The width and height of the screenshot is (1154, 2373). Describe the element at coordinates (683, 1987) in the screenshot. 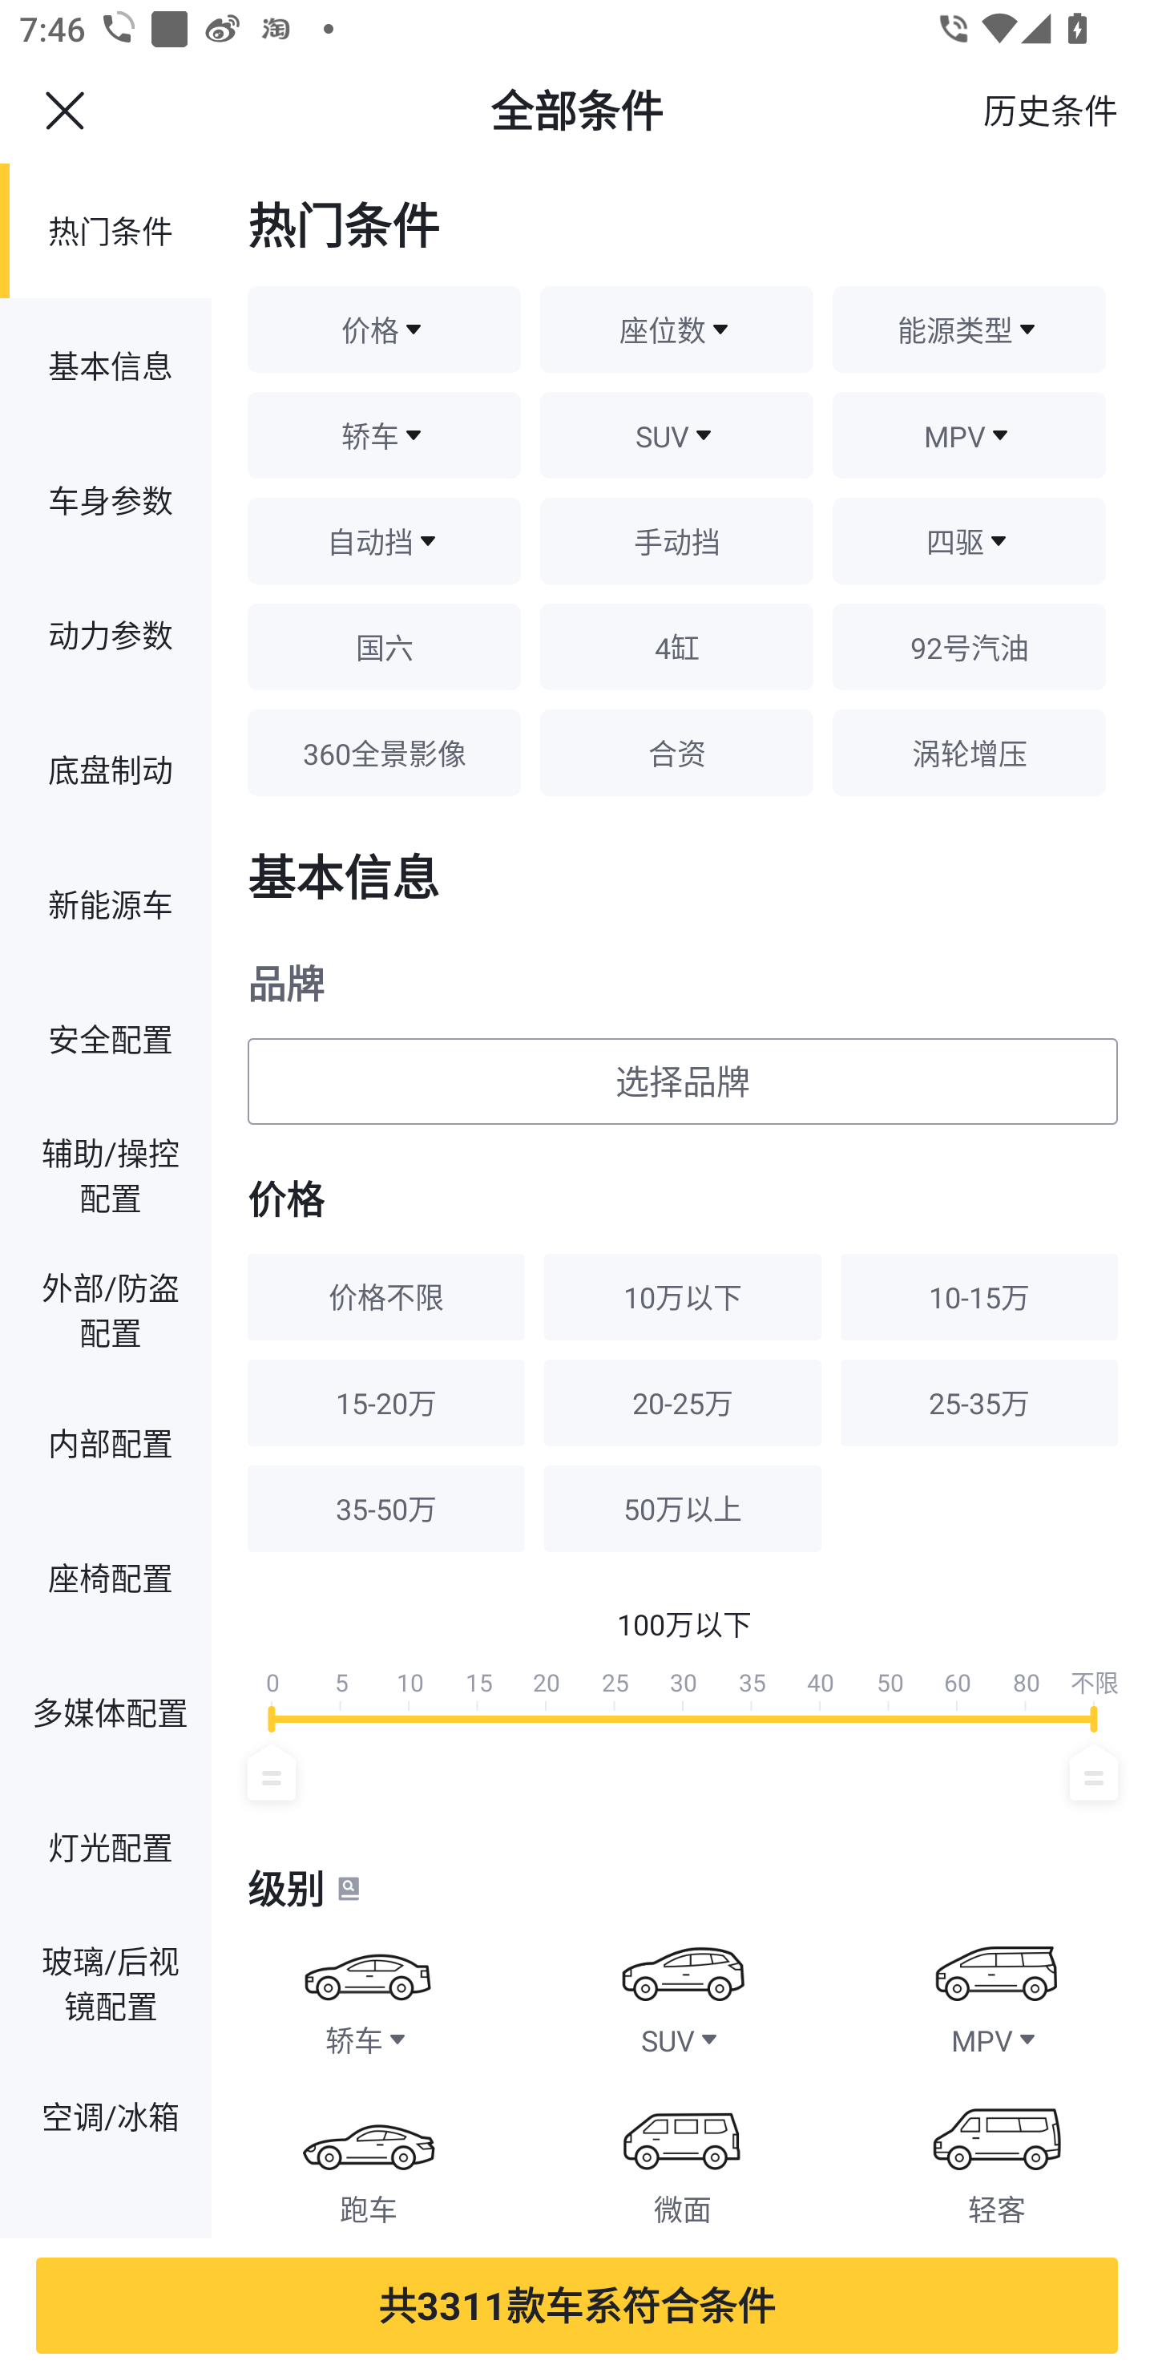

I see `SUV` at that location.